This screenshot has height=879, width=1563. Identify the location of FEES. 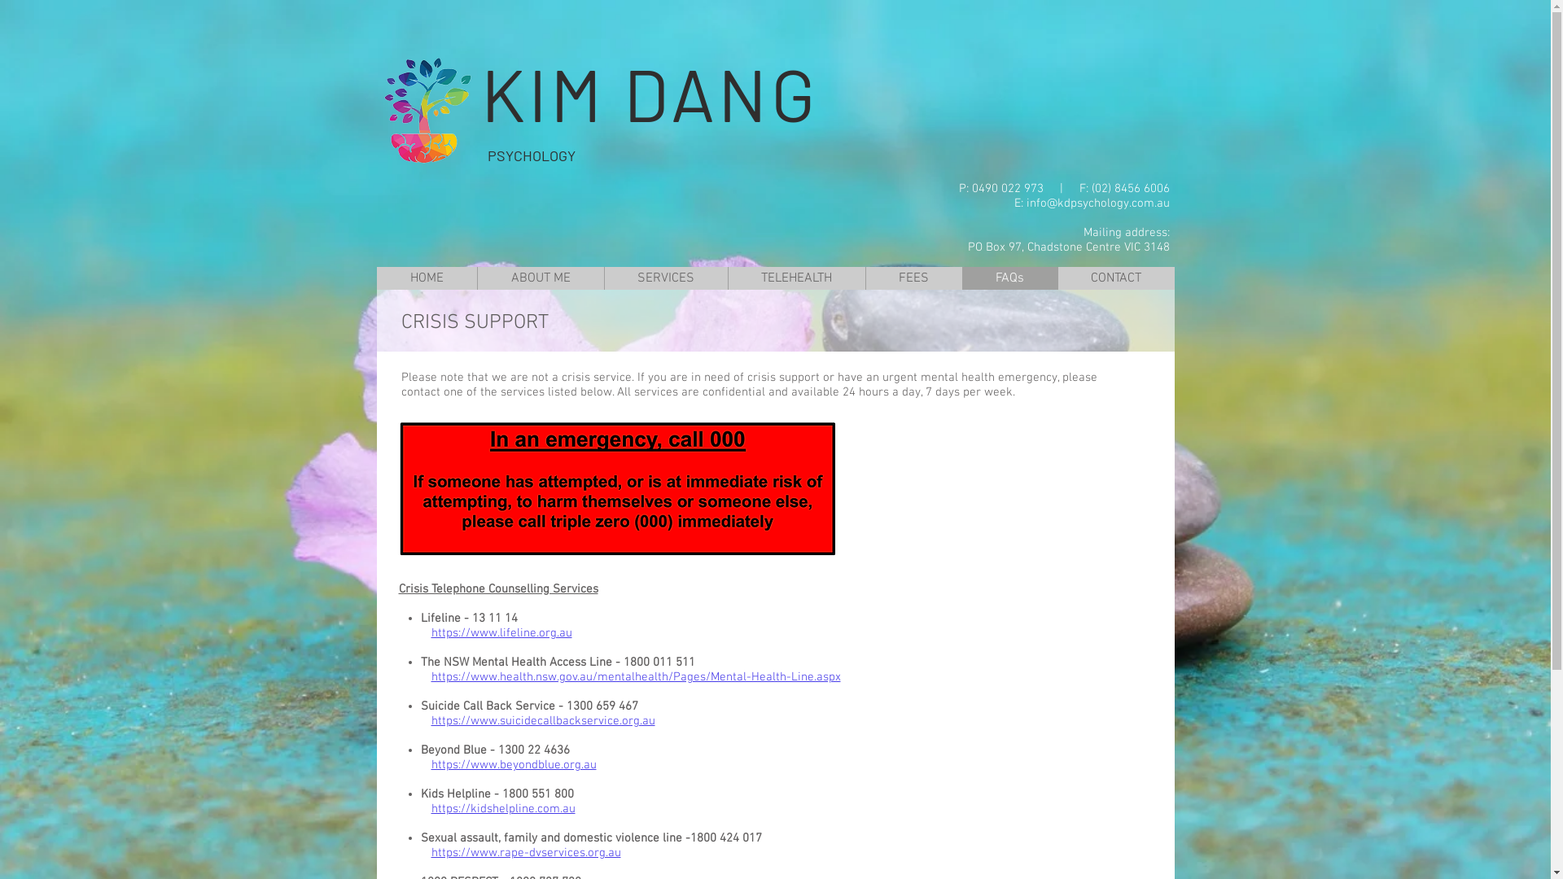
(913, 278).